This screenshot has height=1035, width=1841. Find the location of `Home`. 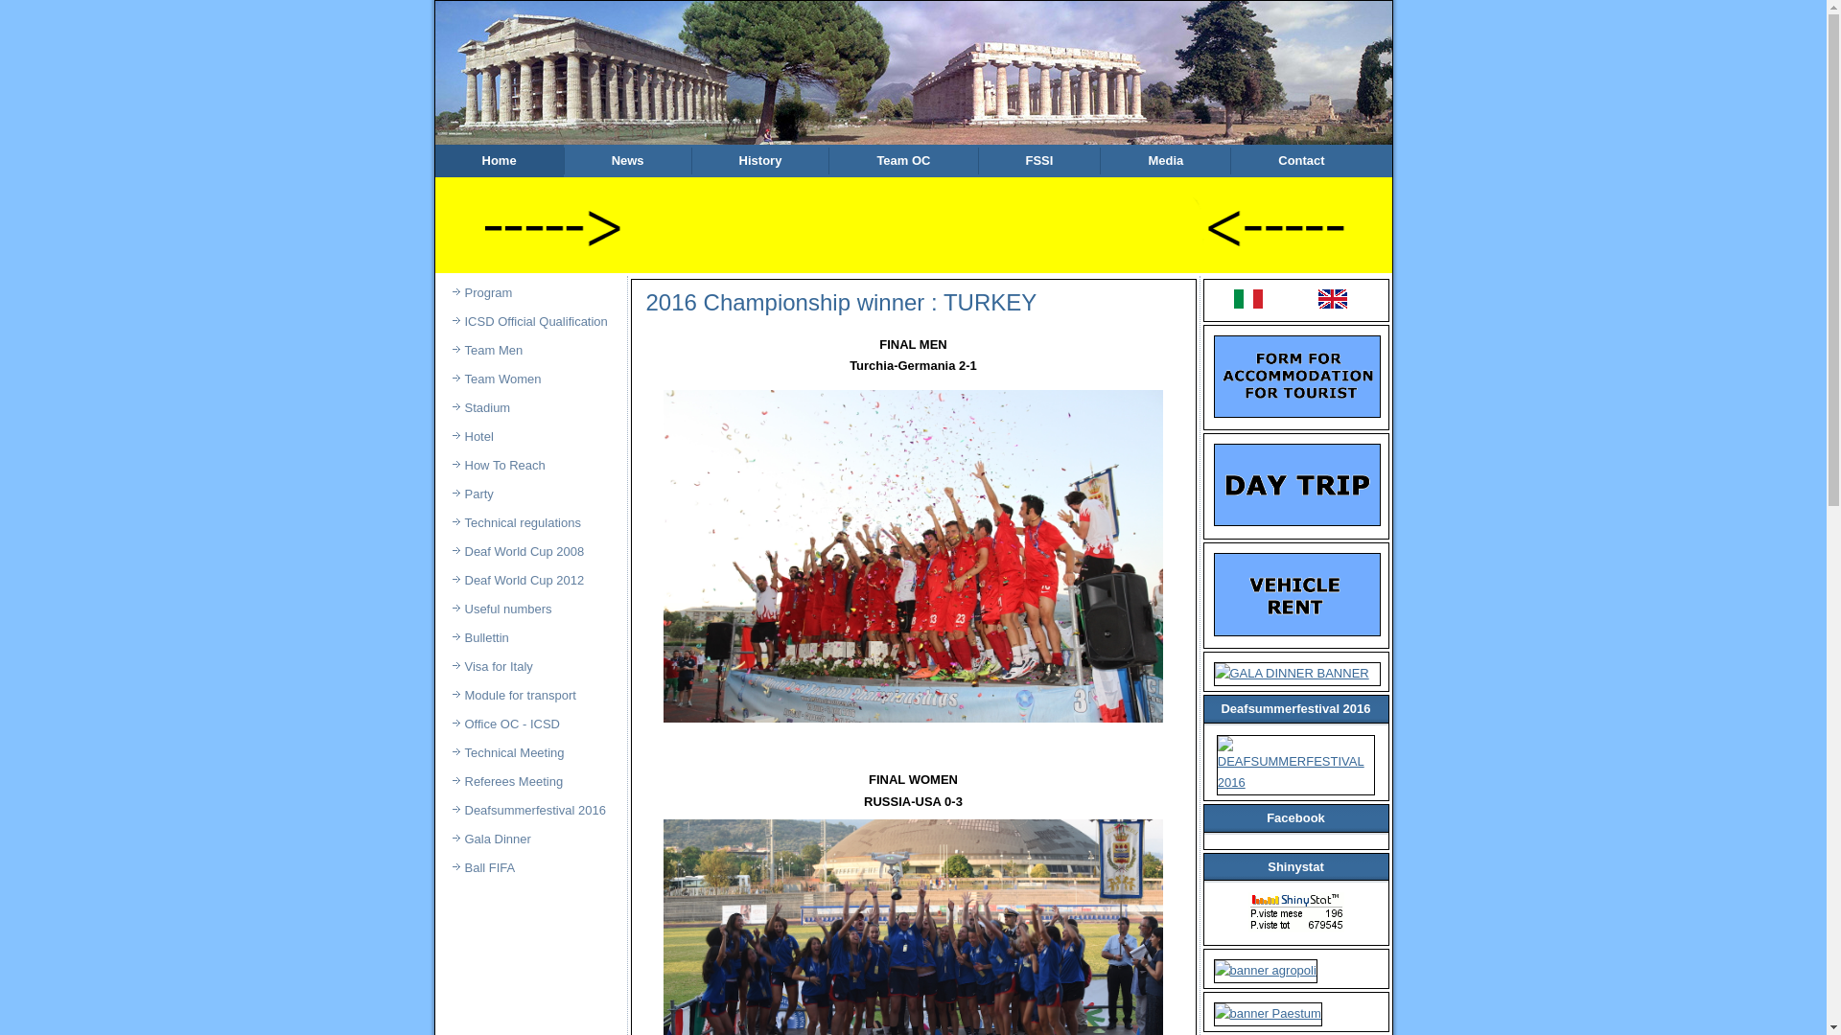

Home is located at coordinates (500, 161).